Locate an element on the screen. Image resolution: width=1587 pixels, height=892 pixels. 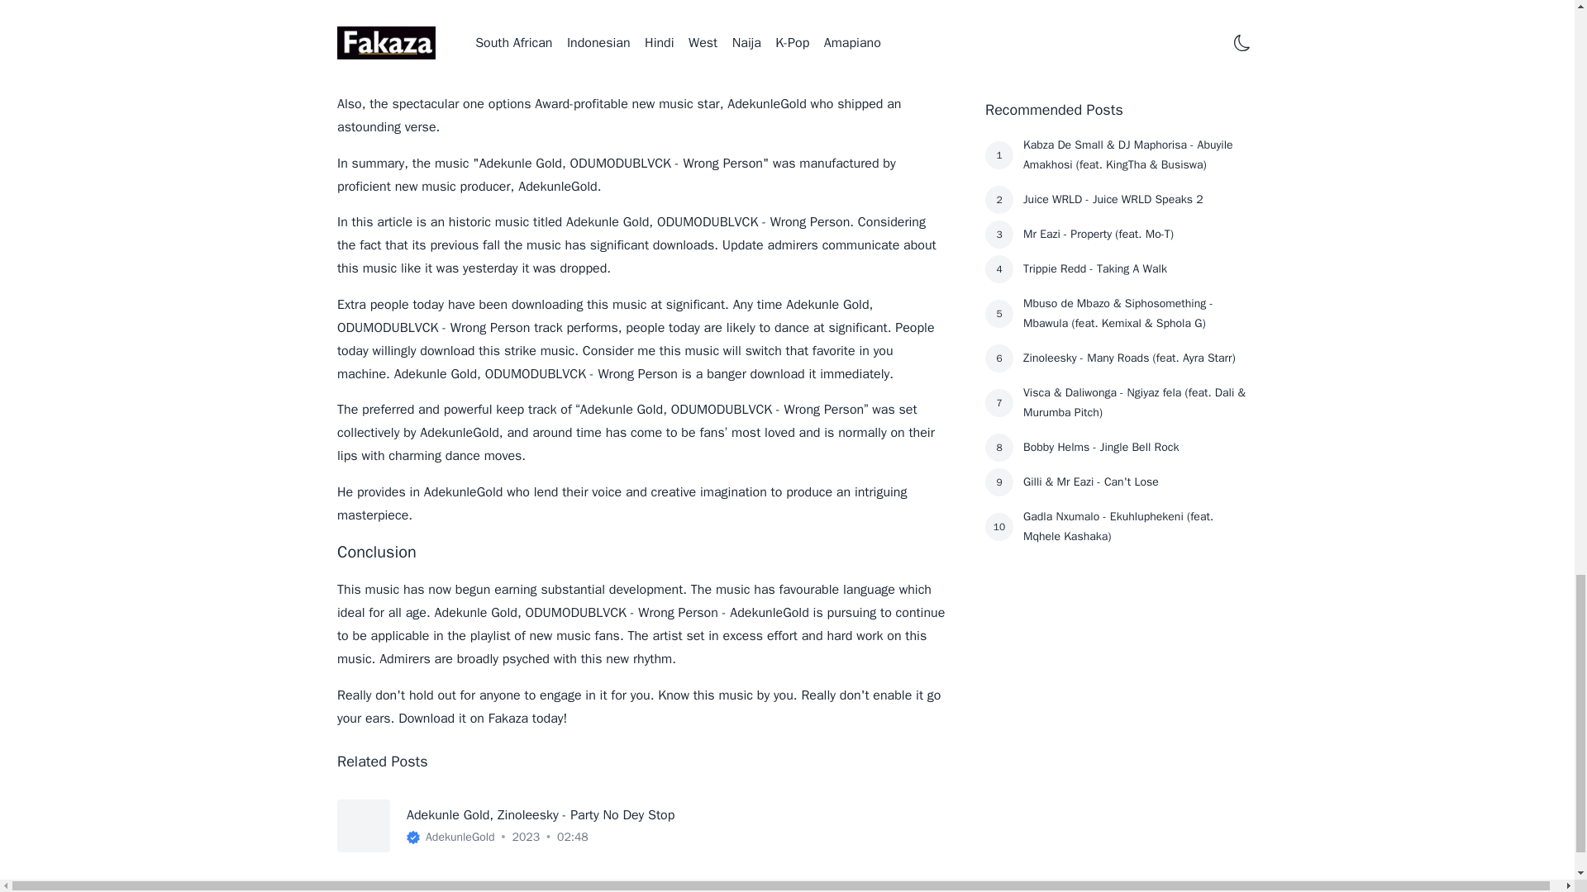
FAQ is located at coordinates (1144, 890).